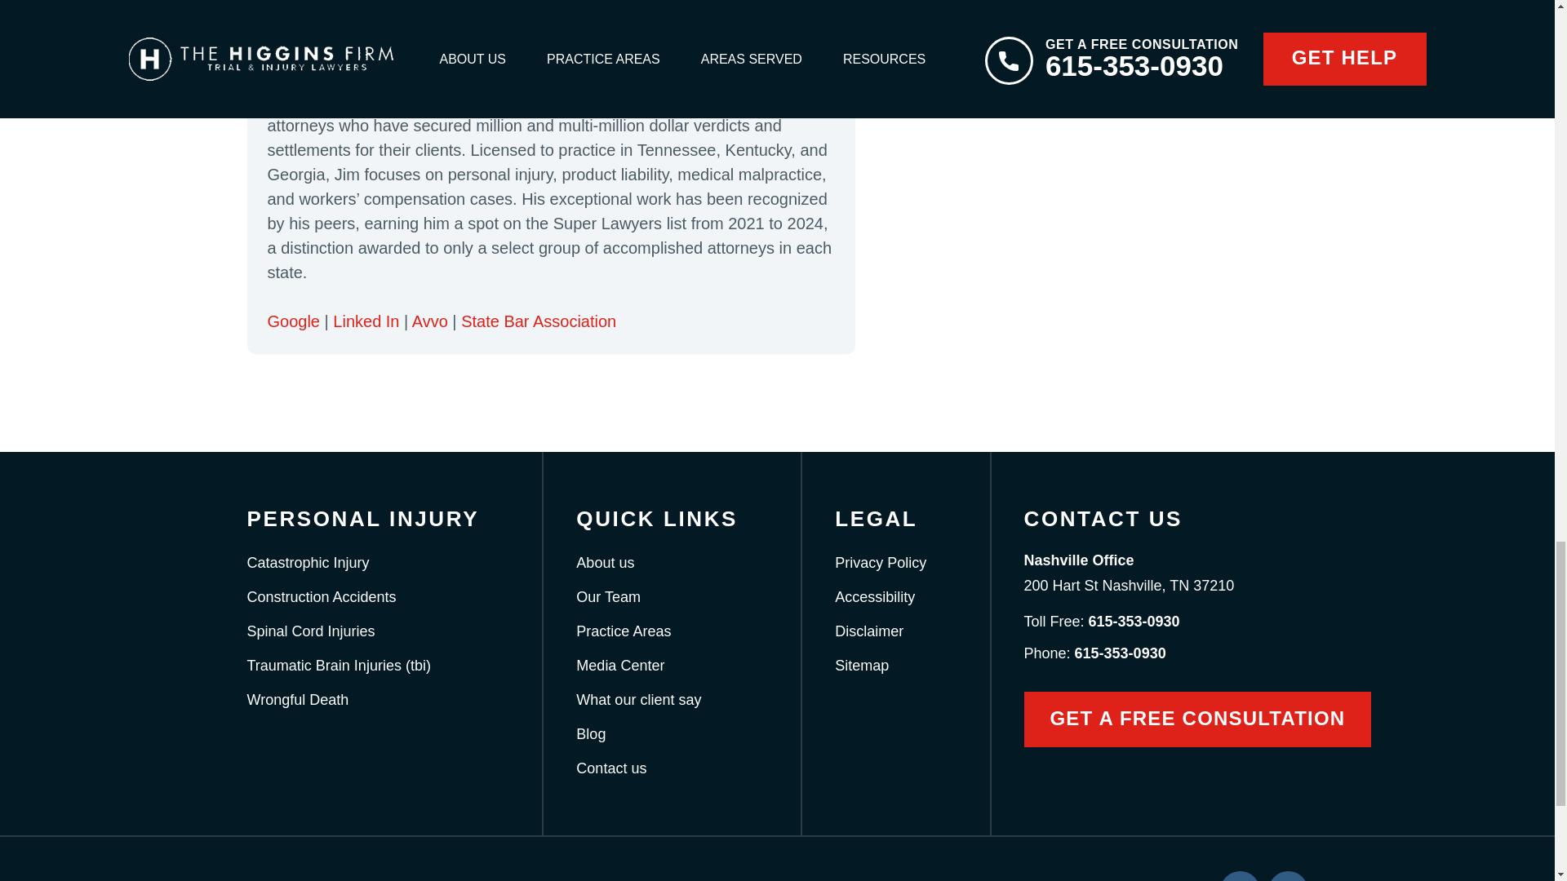  What do you see at coordinates (366, 321) in the screenshot?
I see `Linked In` at bounding box center [366, 321].